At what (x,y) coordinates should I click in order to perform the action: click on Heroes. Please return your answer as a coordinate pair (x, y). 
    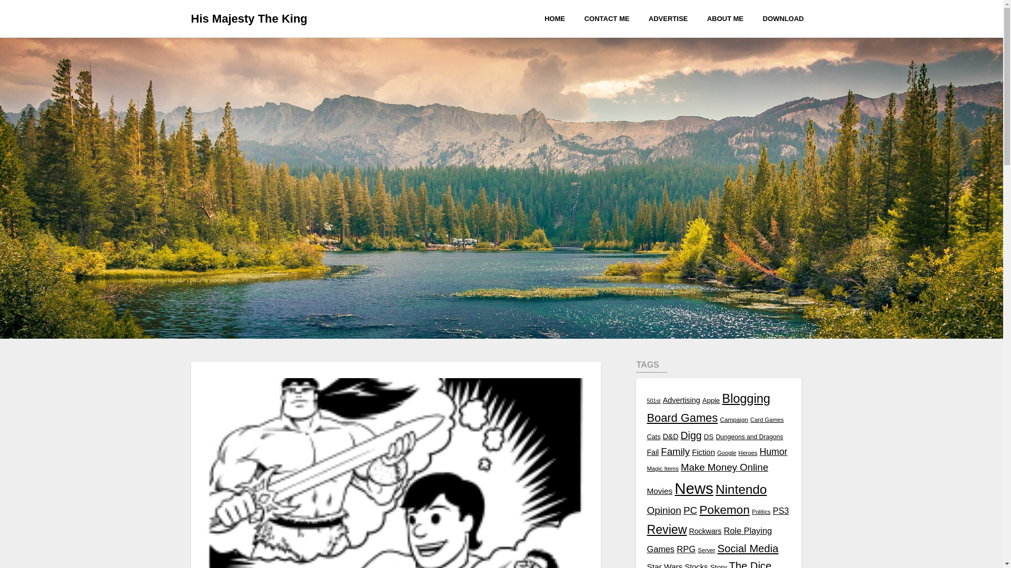
    Looking at the image, I should click on (748, 453).